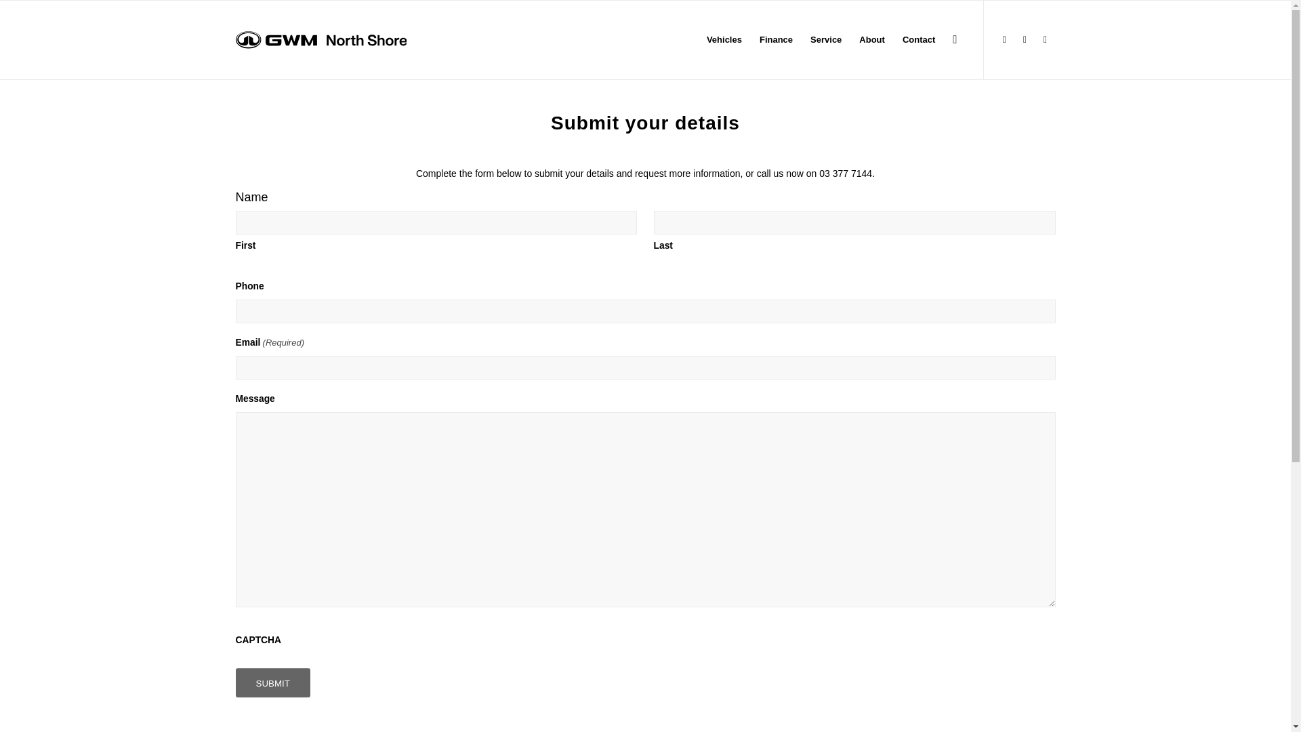  I want to click on LinkedIn, so click(1045, 39).